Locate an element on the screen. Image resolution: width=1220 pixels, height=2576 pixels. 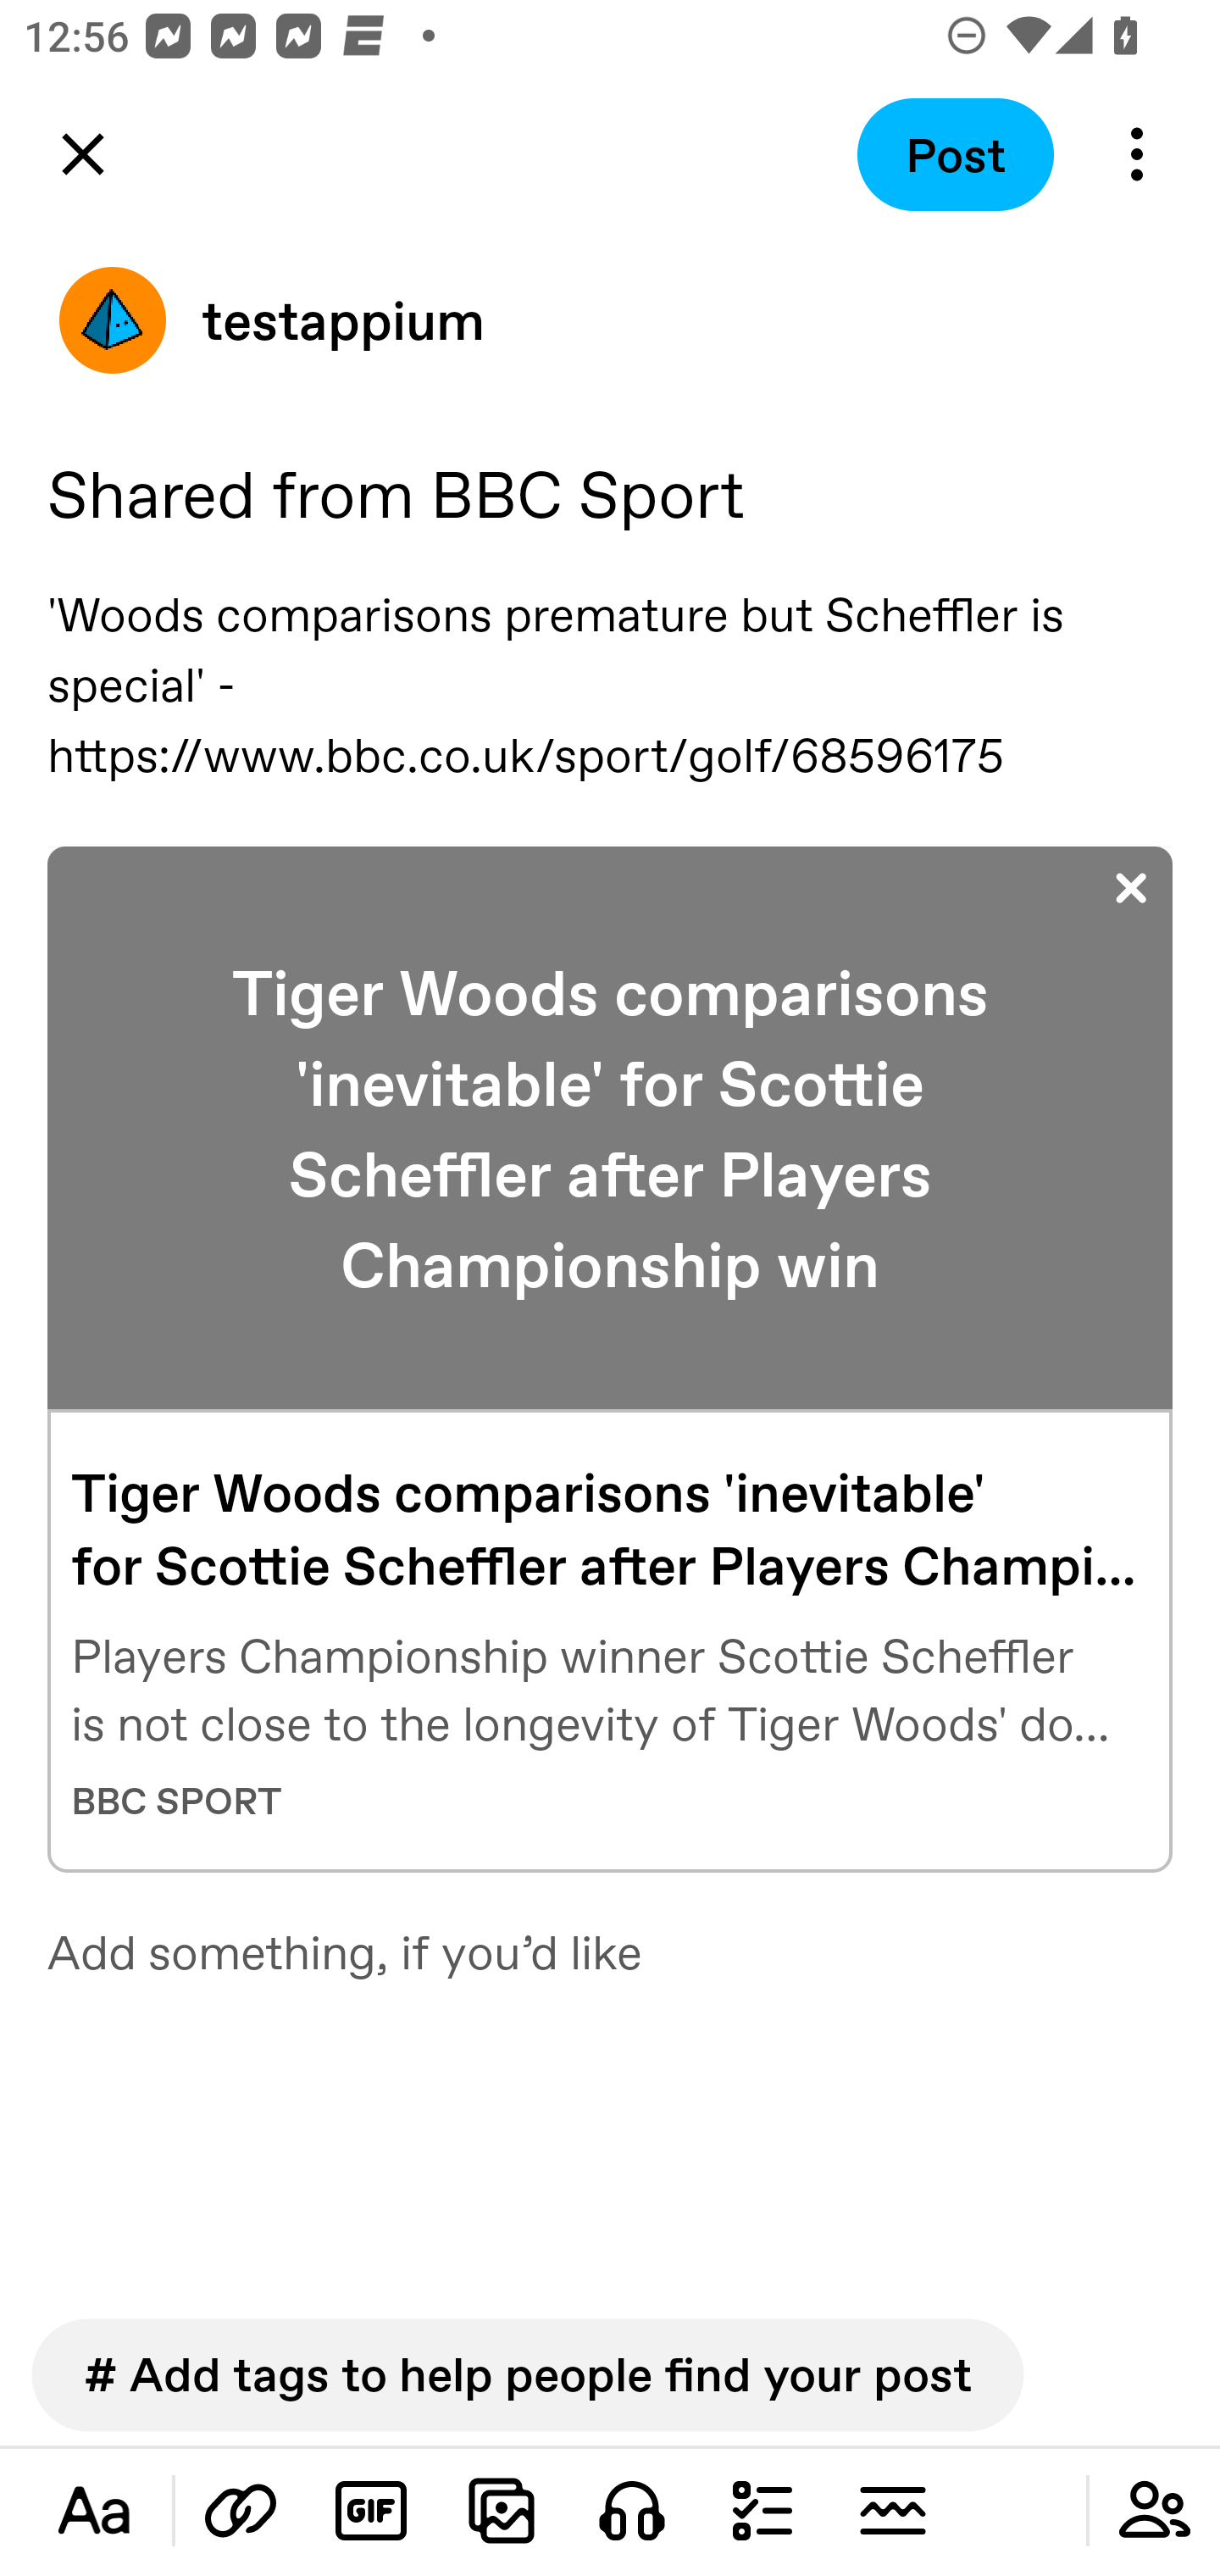
Add Audio to post is located at coordinates (632, 2510).